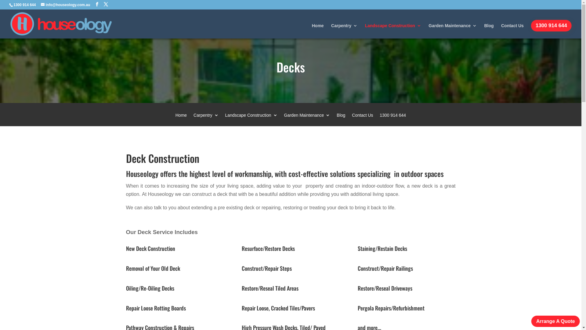 The image size is (586, 330). Describe the element at coordinates (307, 120) in the screenshot. I see `Garden Maintenance` at that location.